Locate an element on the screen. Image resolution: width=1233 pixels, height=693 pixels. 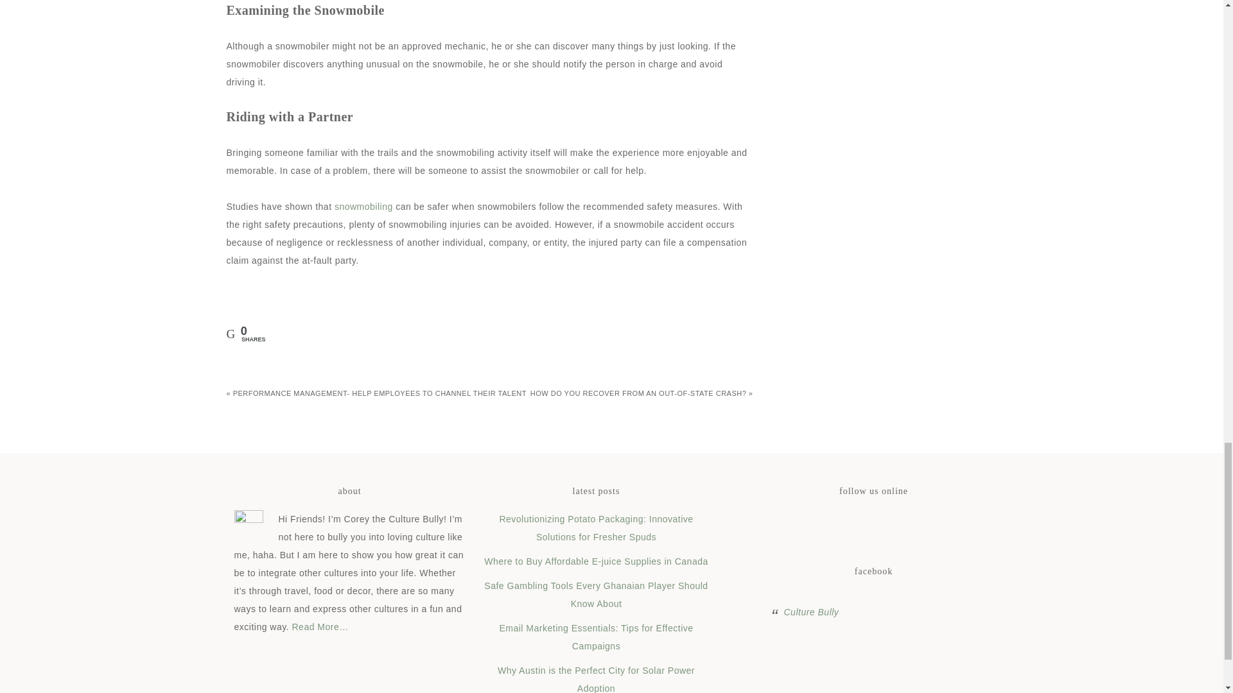
Email Marketing Essentials: Tips for Effective Campaigns is located at coordinates (596, 637).